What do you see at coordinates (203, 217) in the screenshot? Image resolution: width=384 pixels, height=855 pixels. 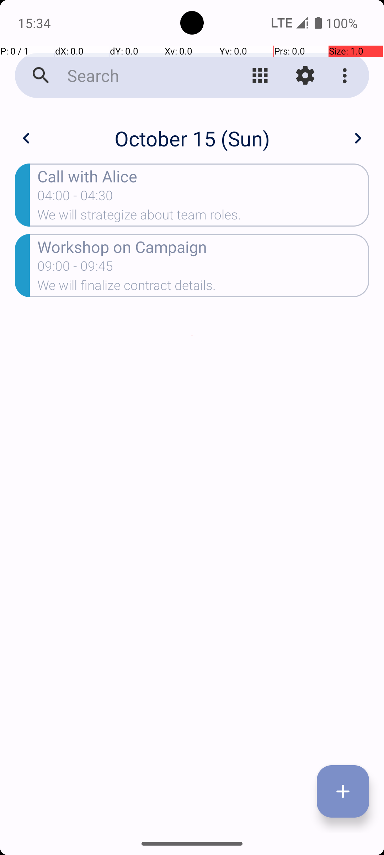 I see `We will strategize about team roles.` at bounding box center [203, 217].